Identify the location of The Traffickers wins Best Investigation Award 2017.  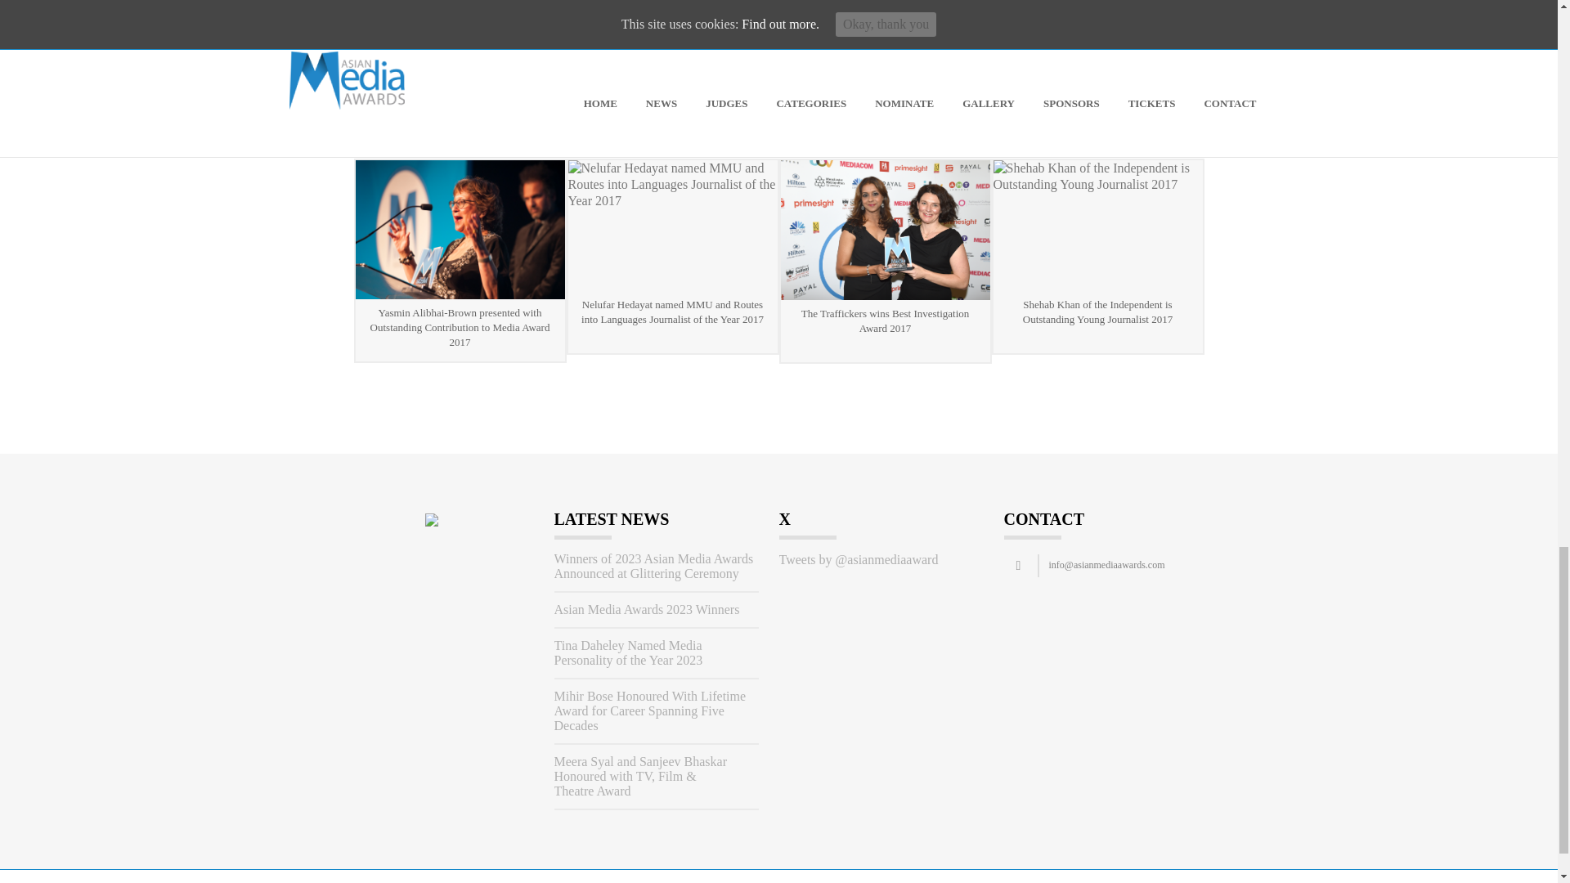
(885, 229).